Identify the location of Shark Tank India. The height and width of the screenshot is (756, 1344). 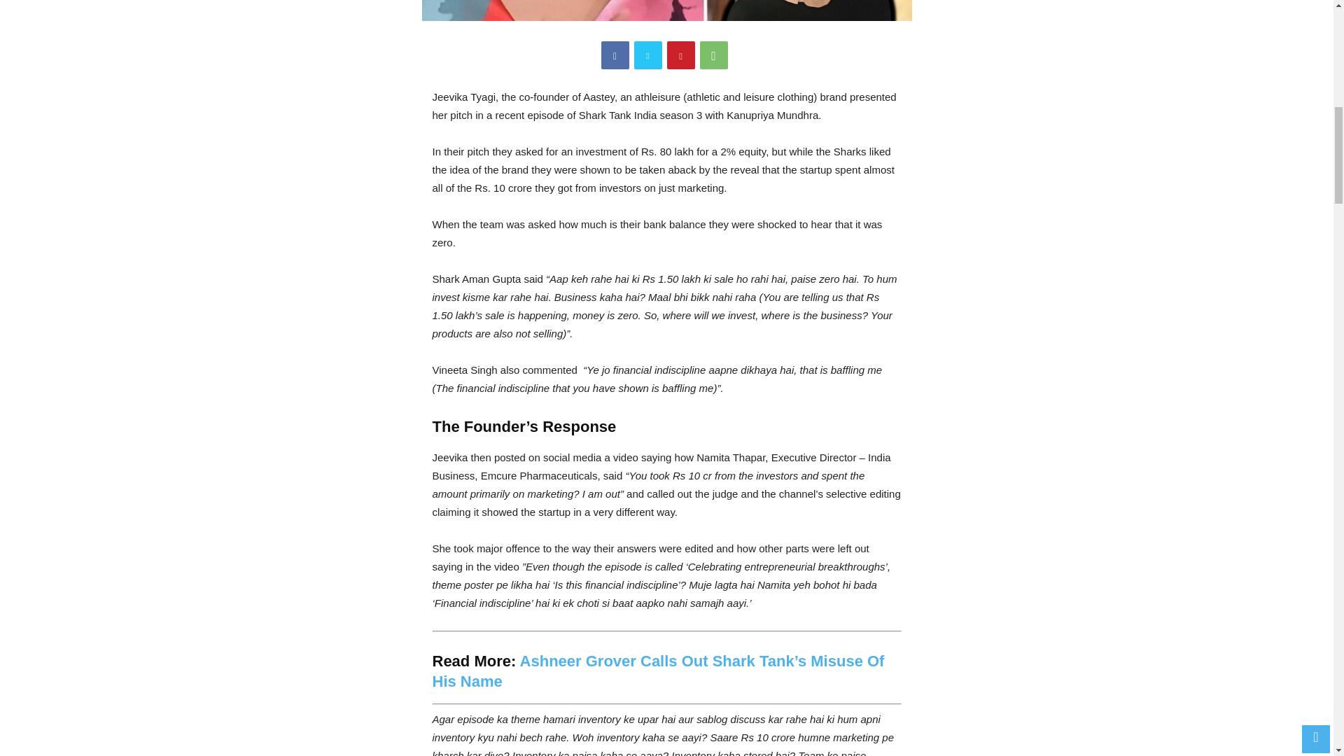
(666, 10).